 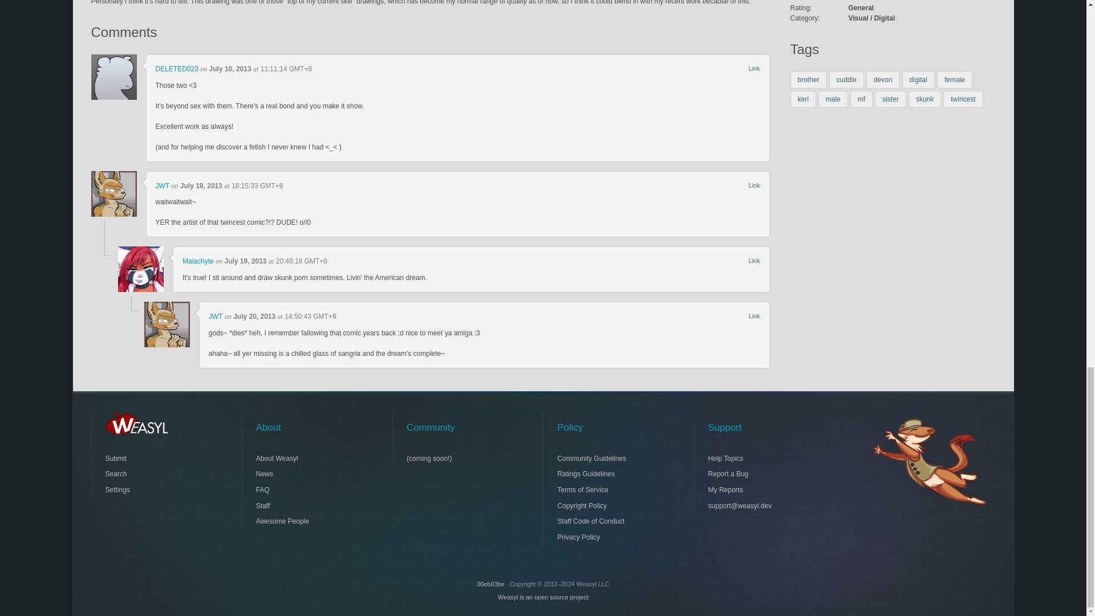 I want to click on cuddle, so click(x=846, y=80).